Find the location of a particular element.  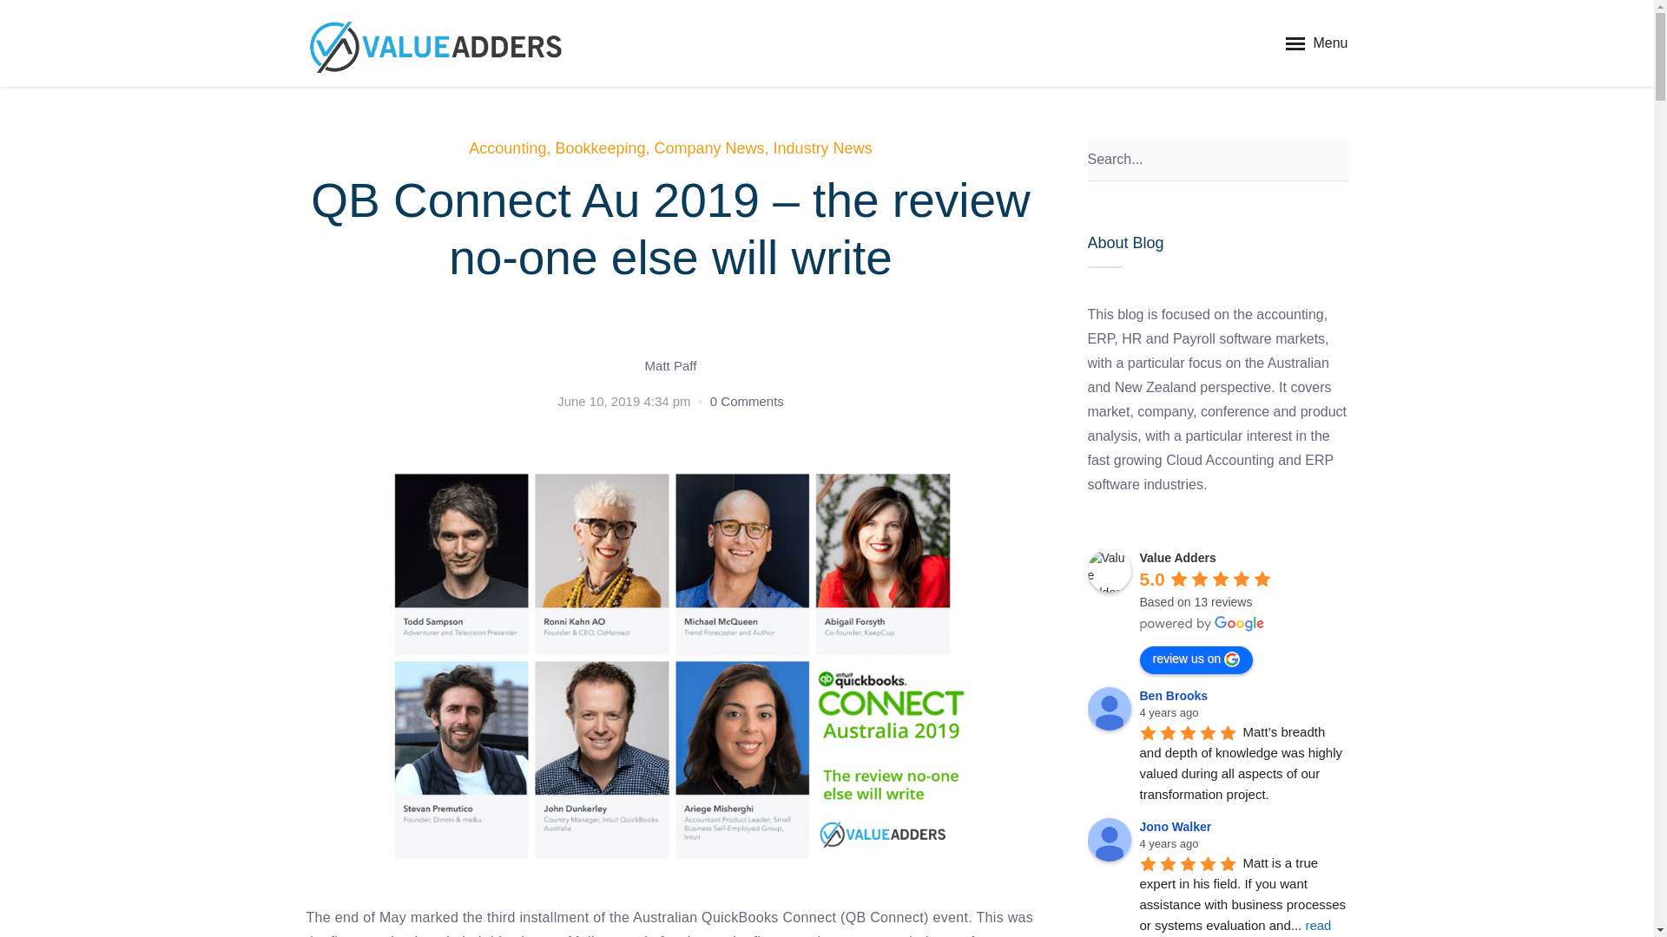

Search... is located at coordinates (1216, 160).